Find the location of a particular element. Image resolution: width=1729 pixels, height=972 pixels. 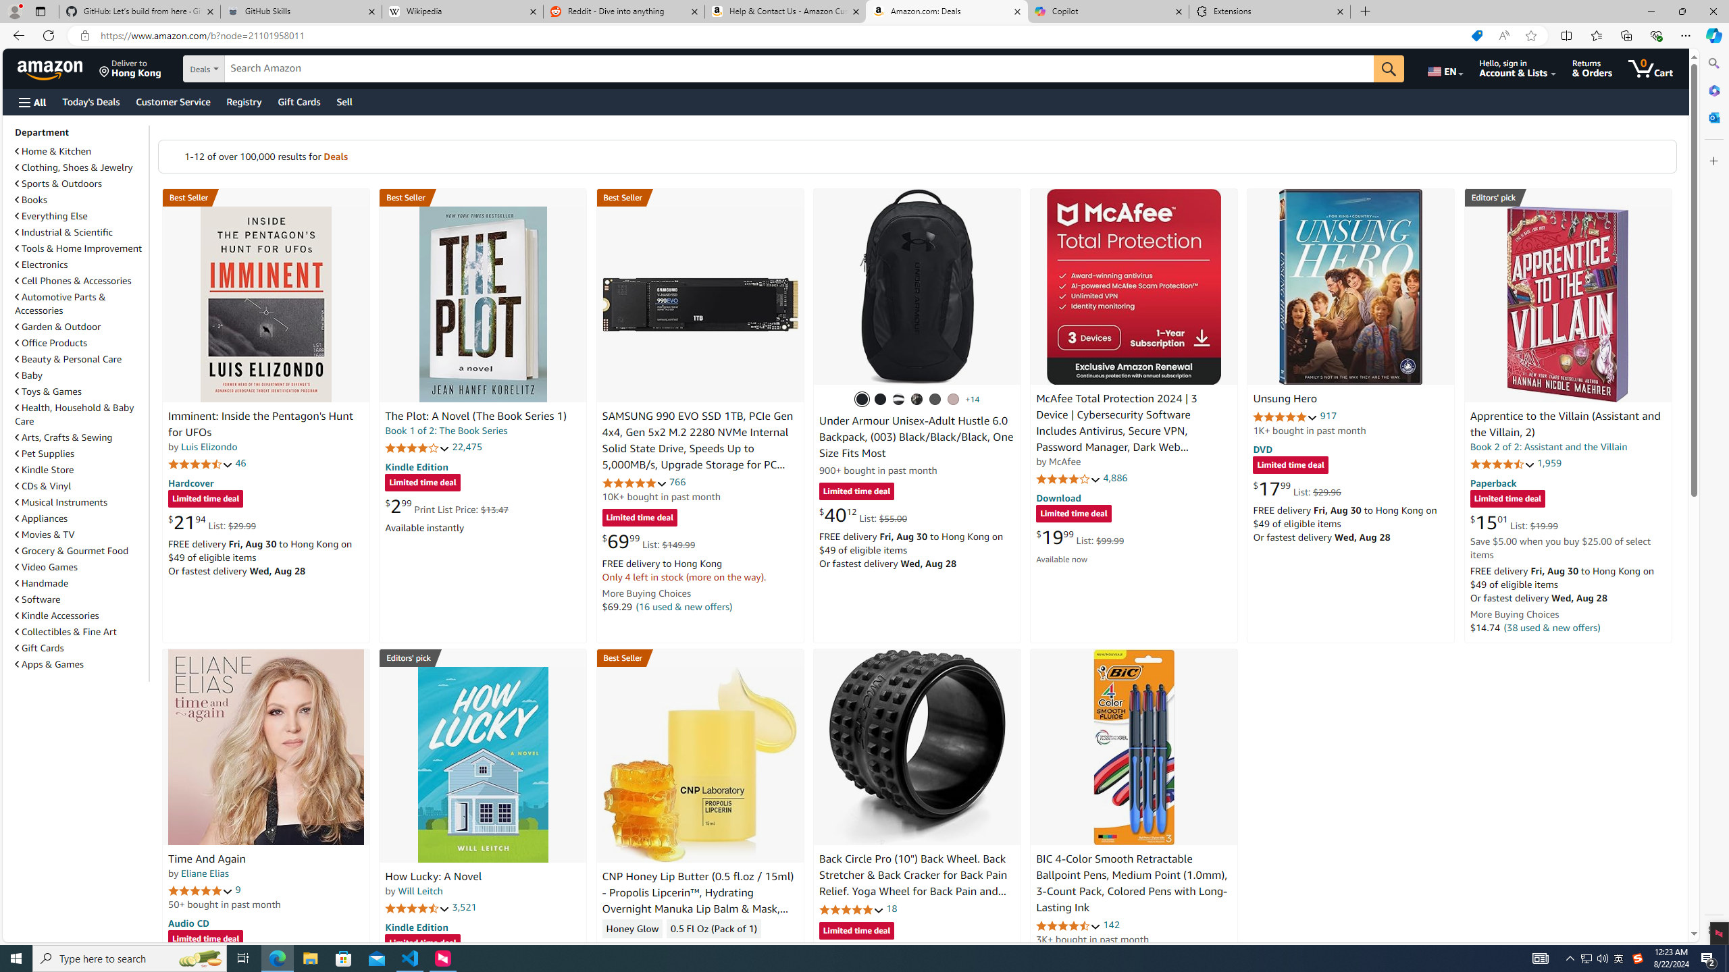

Cell Phones & Accessories is located at coordinates (80, 281).